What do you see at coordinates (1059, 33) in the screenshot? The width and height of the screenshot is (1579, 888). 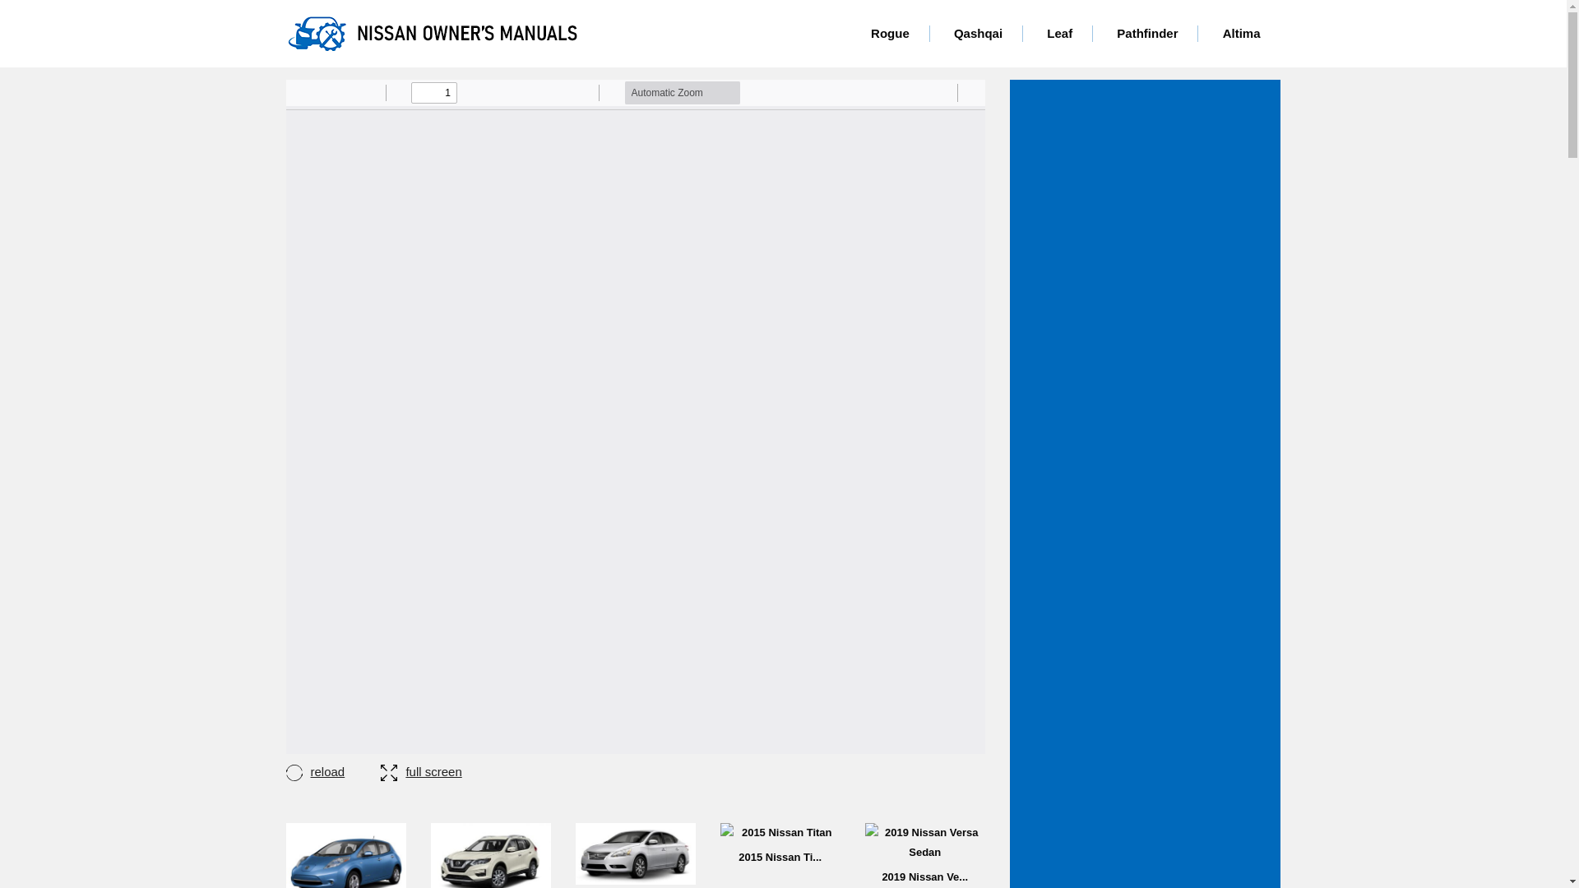 I see `Leaf` at bounding box center [1059, 33].